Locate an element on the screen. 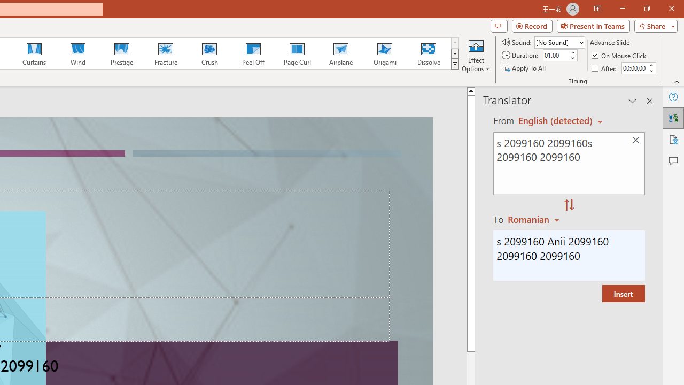  Peel Off is located at coordinates (253, 53).